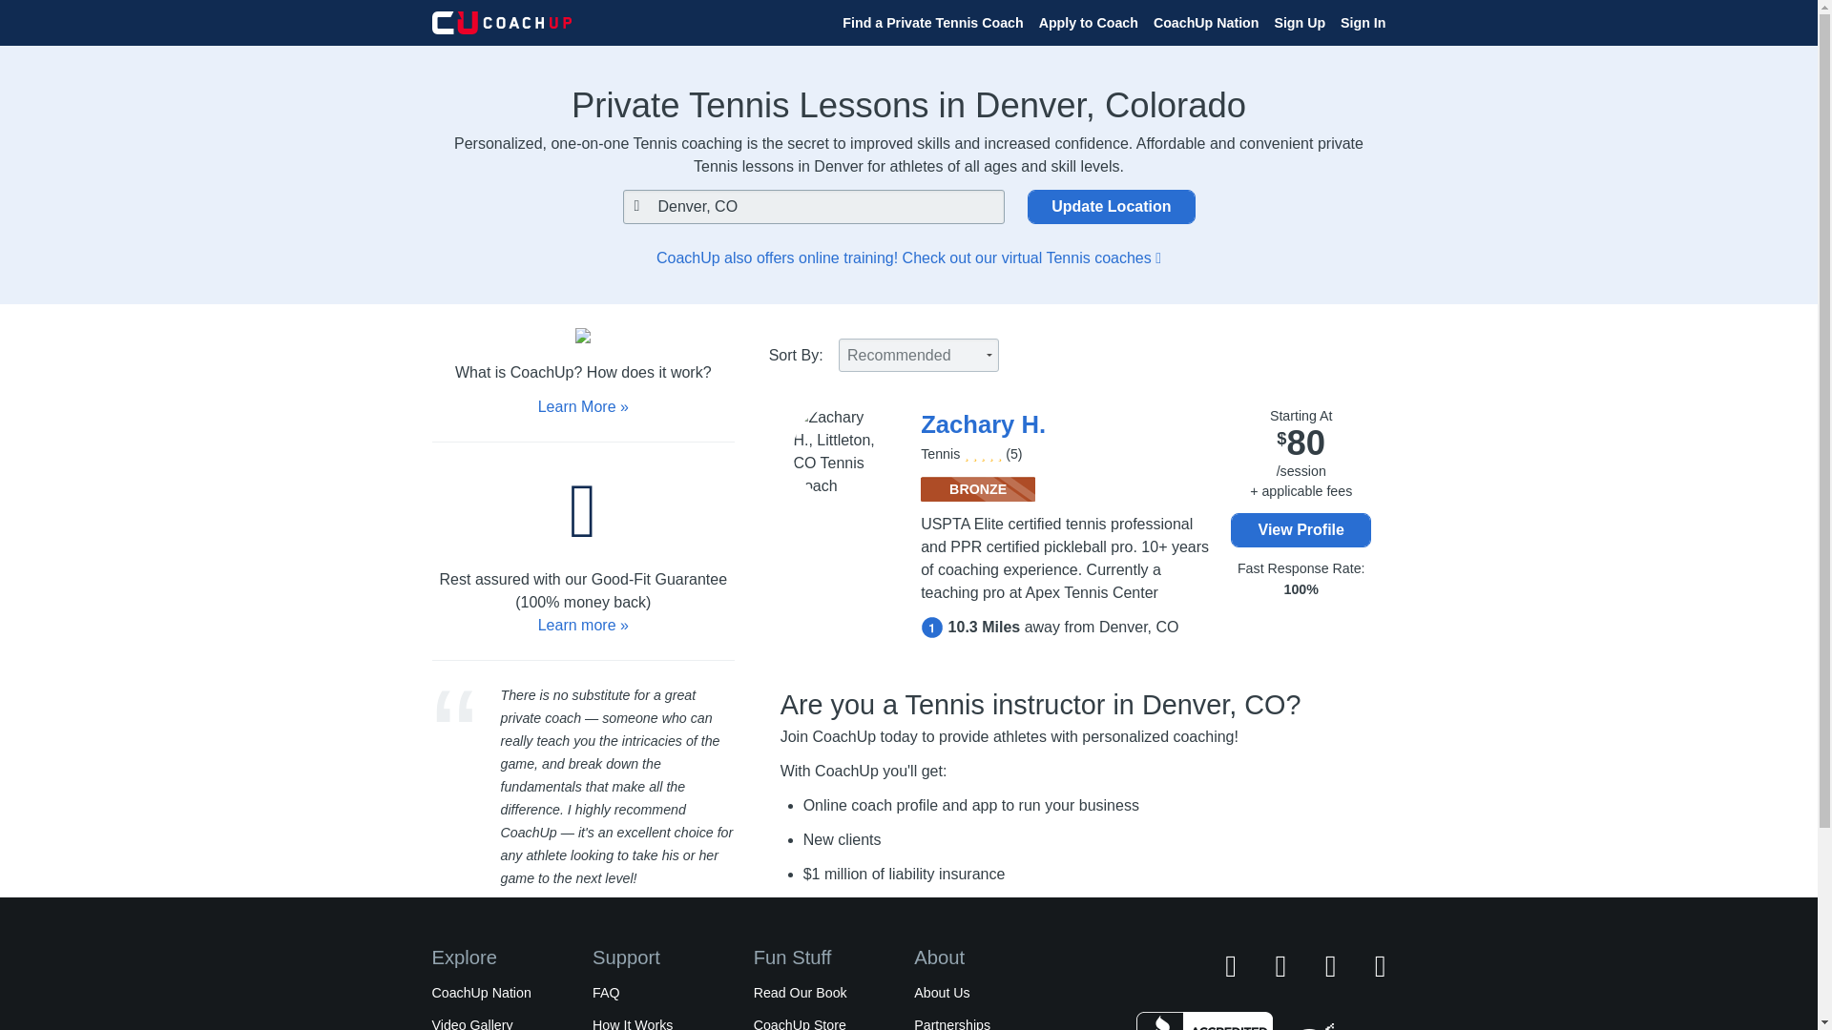 Image resolution: width=1832 pixels, height=1030 pixels. Describe the element at coordinates (1301, 529) in the screenshot. I see `View Profile` at that location.